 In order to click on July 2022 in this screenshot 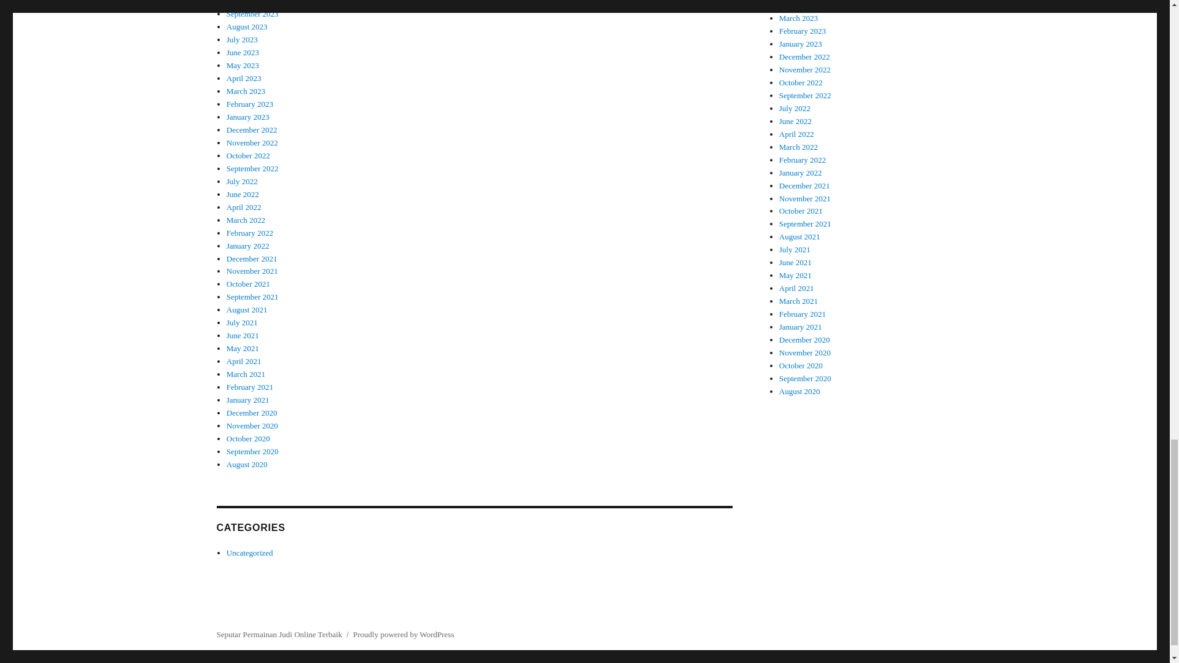, I will do `click(242, 182)`.